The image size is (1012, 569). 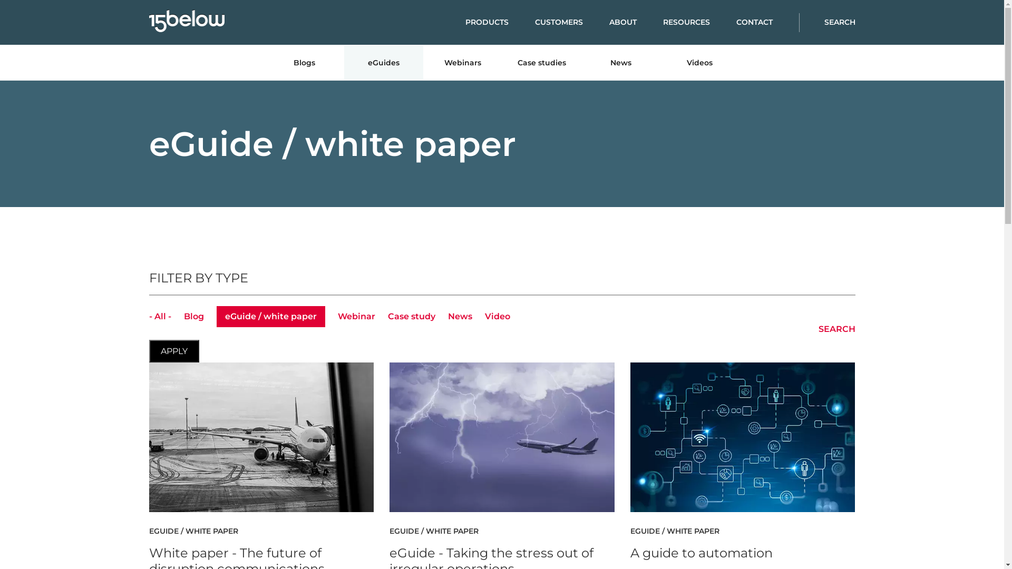 What do you see at coordinates (699, 63) in the screenshot?
I see `Videos` at bounding box center [699, 63].